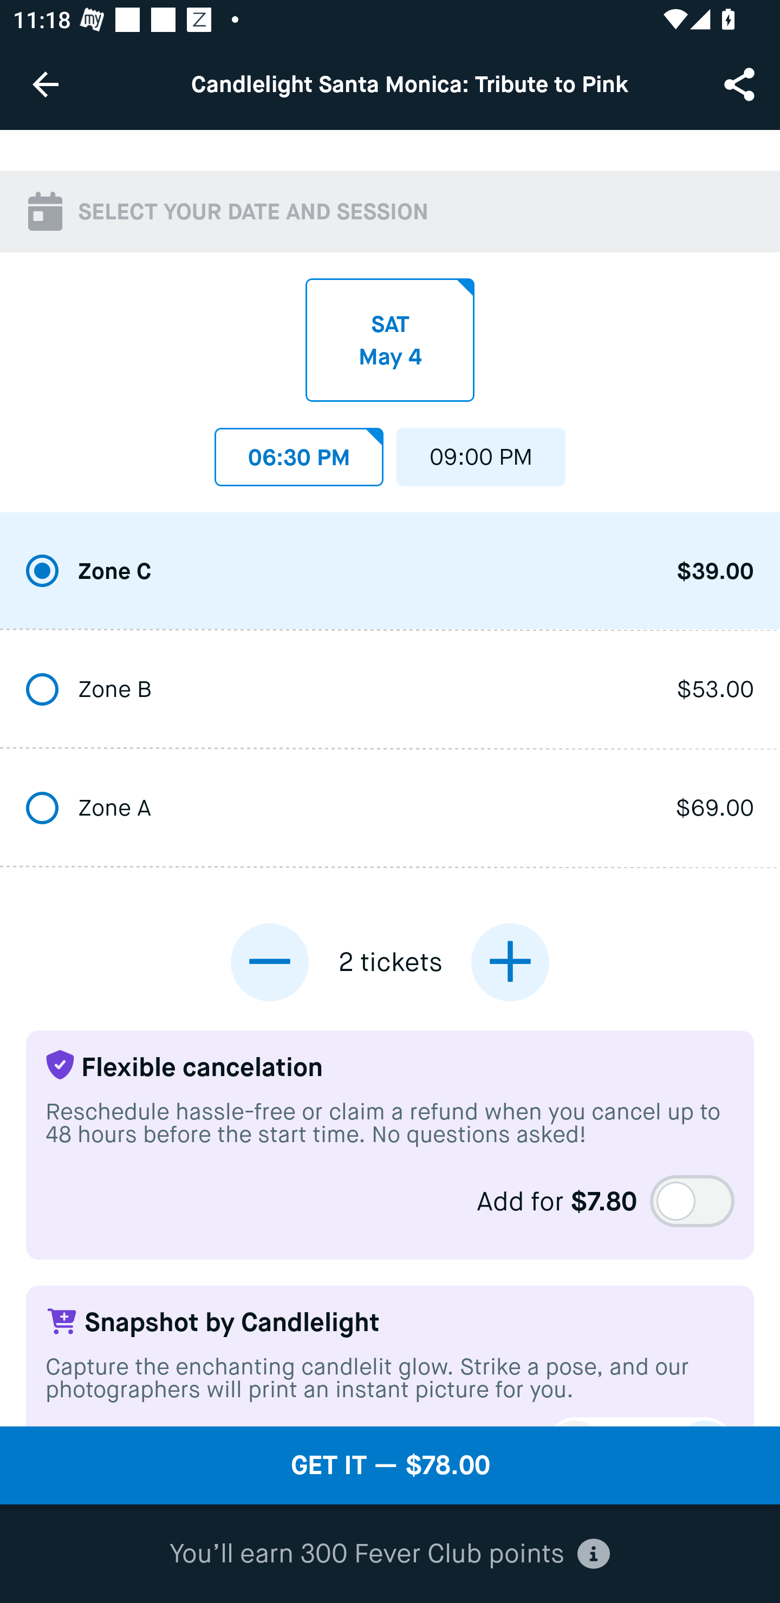 Image resolution: width=780 pixels, height=1603 pixels. What do you see at coordinates (389, 1554) in the screenshot?
I see `You’ll earn 300 Fever Club points` at bounding box center [389, 1554].